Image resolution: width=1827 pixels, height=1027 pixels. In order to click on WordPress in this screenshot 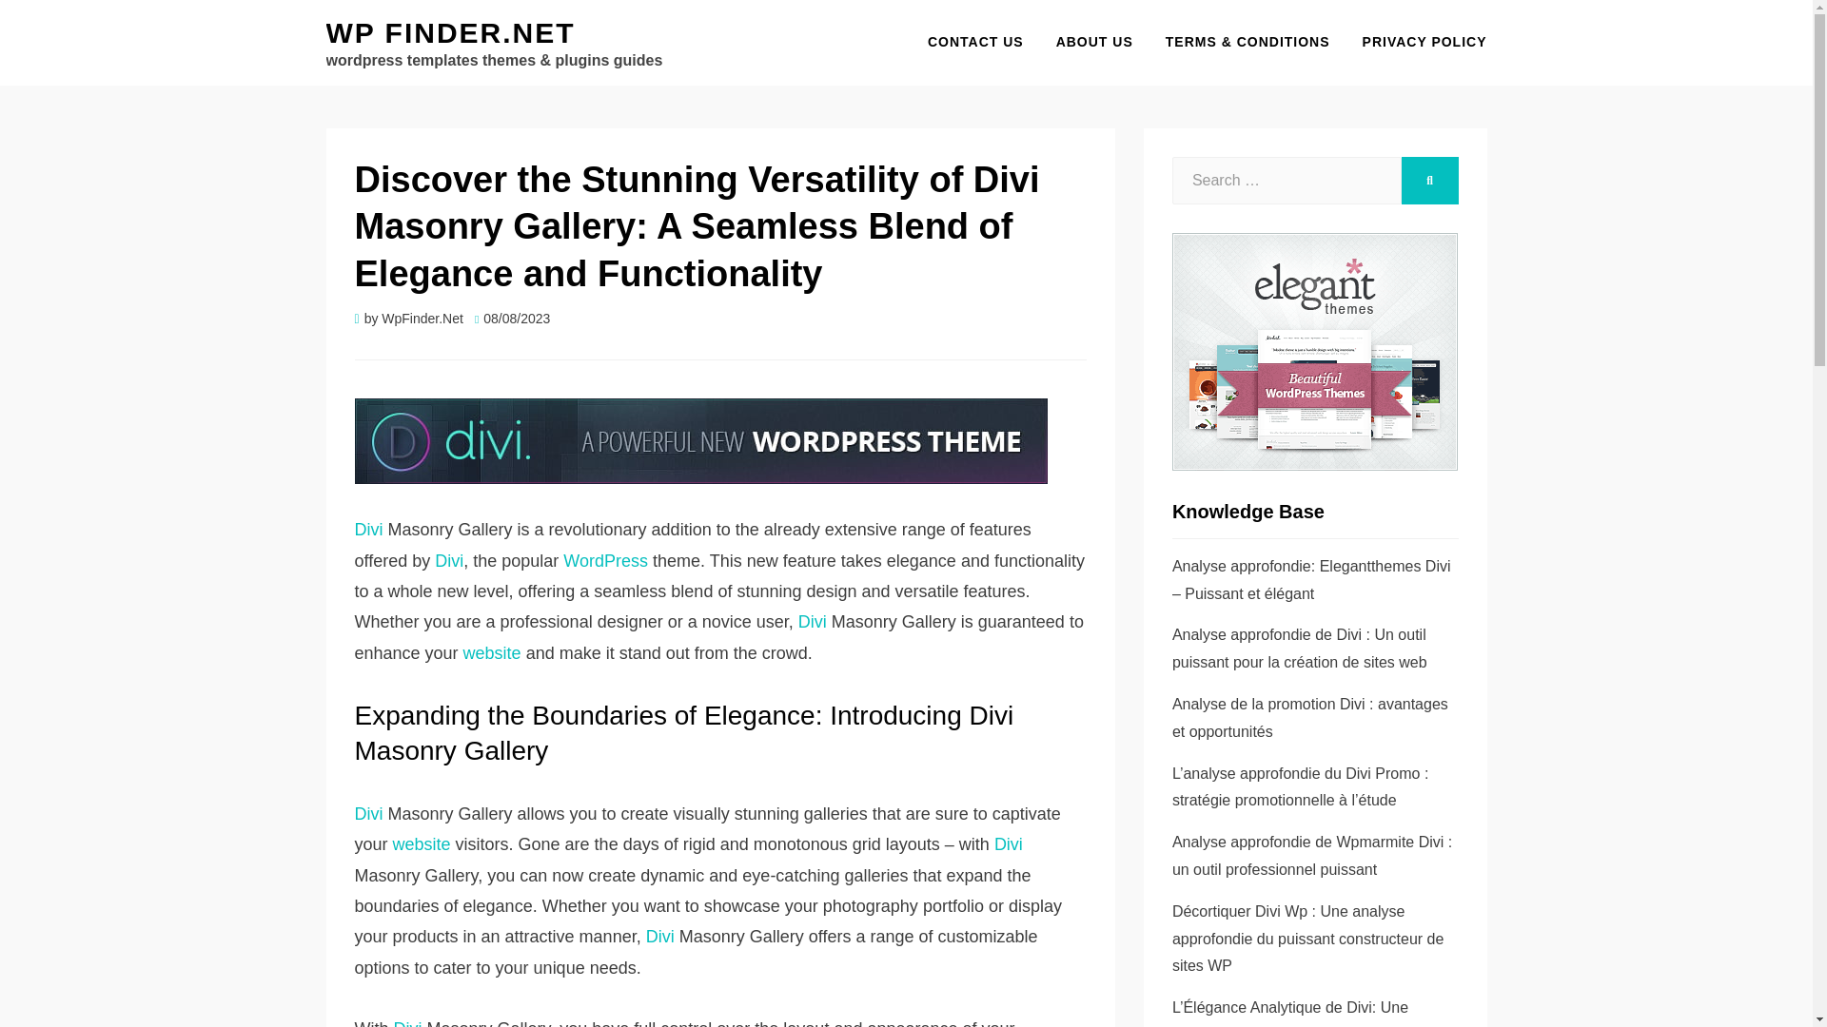, I will do `click(605, 561)`.